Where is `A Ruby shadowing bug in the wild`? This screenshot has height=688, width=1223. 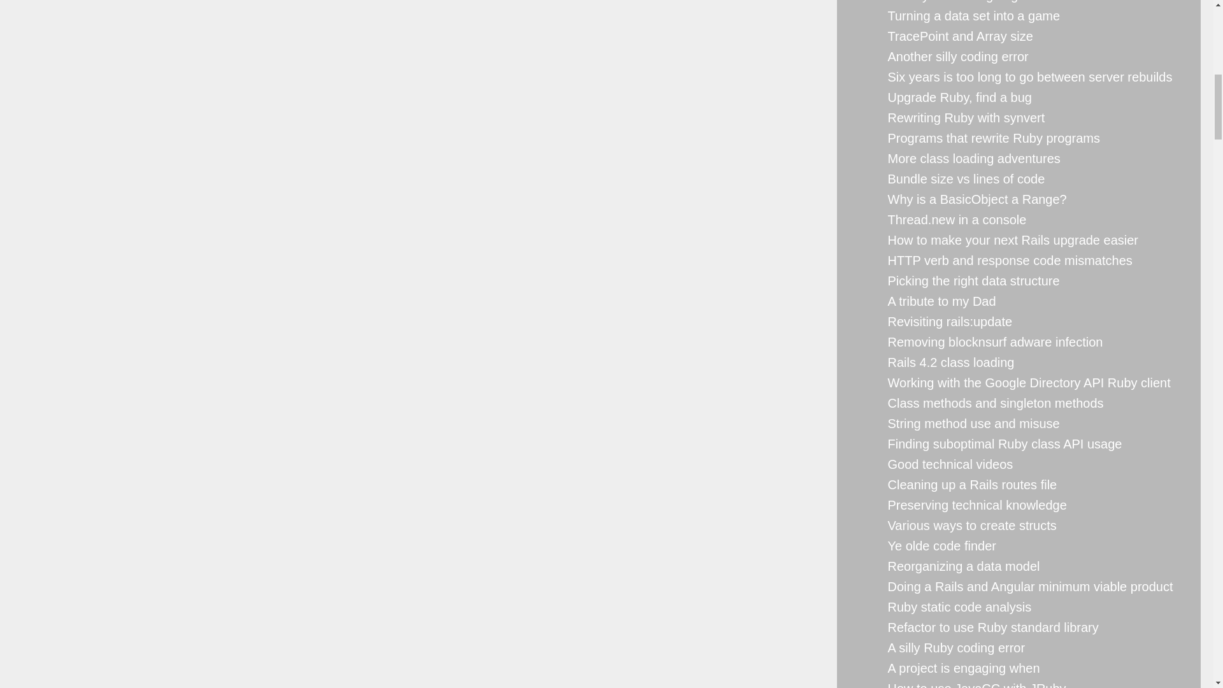 A Ruby shadowing bug in the wild is located at coordinates (983, 1).